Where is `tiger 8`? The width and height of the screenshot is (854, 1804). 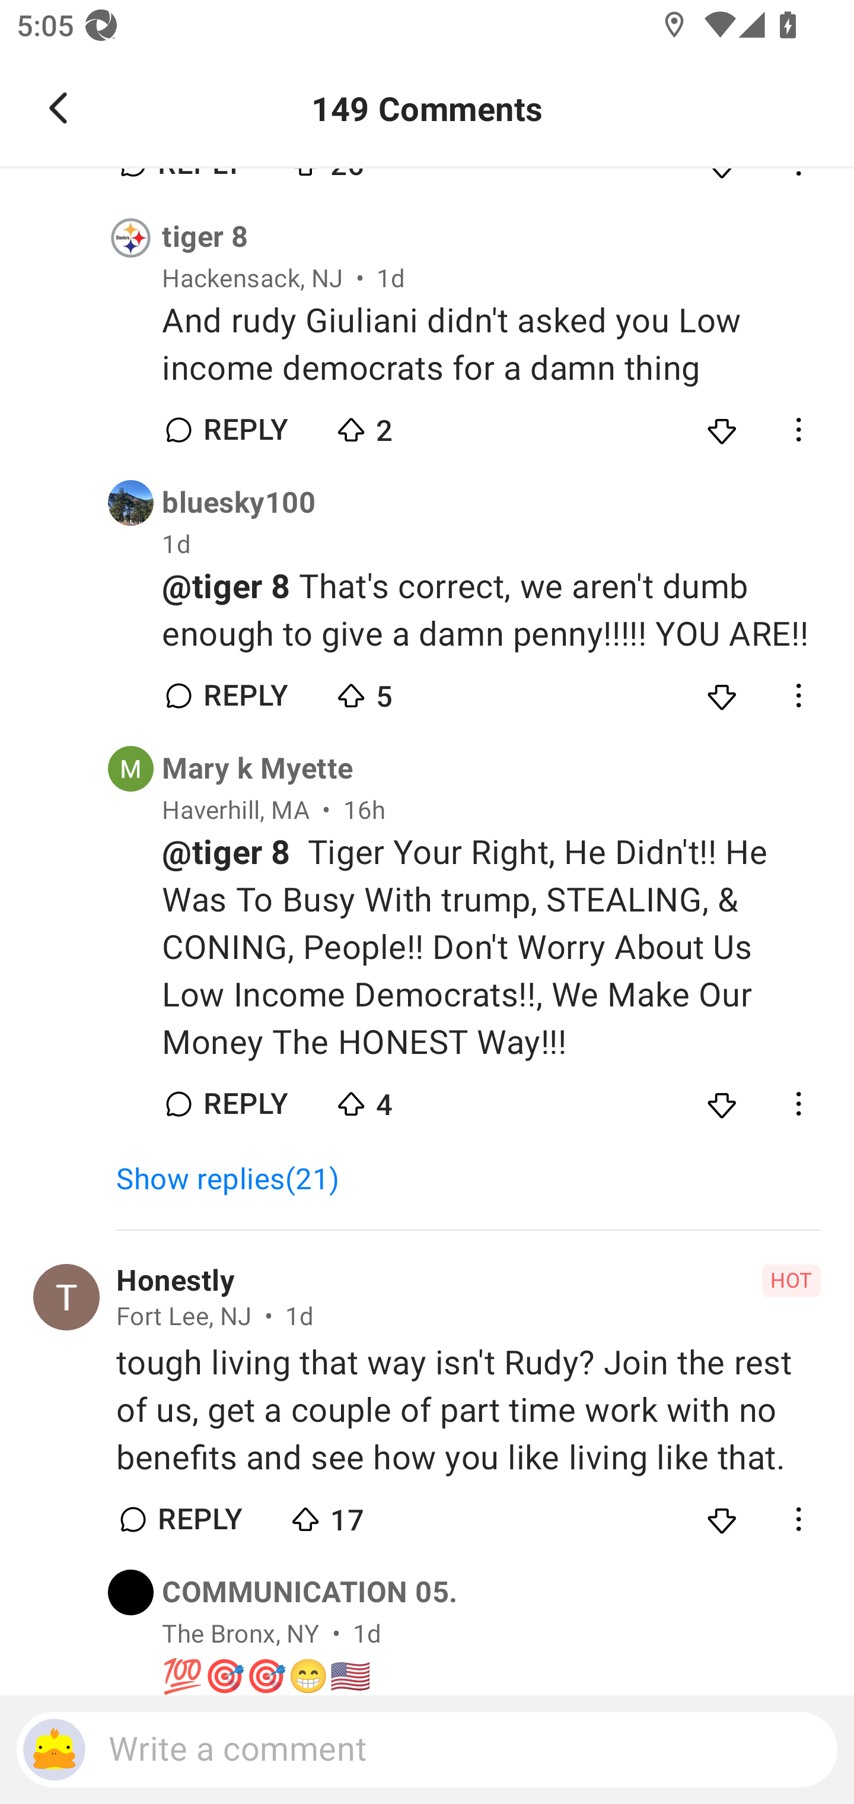 tiger 8 is located at coordinates (205, 237).